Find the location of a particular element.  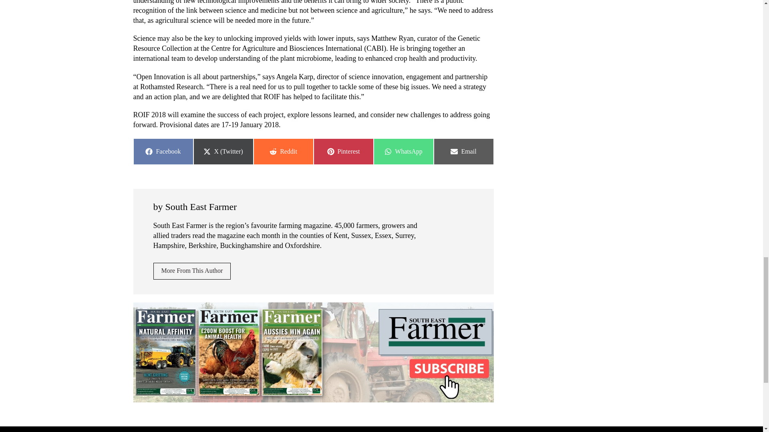

More From This Author is located at coordinates (192, 271).